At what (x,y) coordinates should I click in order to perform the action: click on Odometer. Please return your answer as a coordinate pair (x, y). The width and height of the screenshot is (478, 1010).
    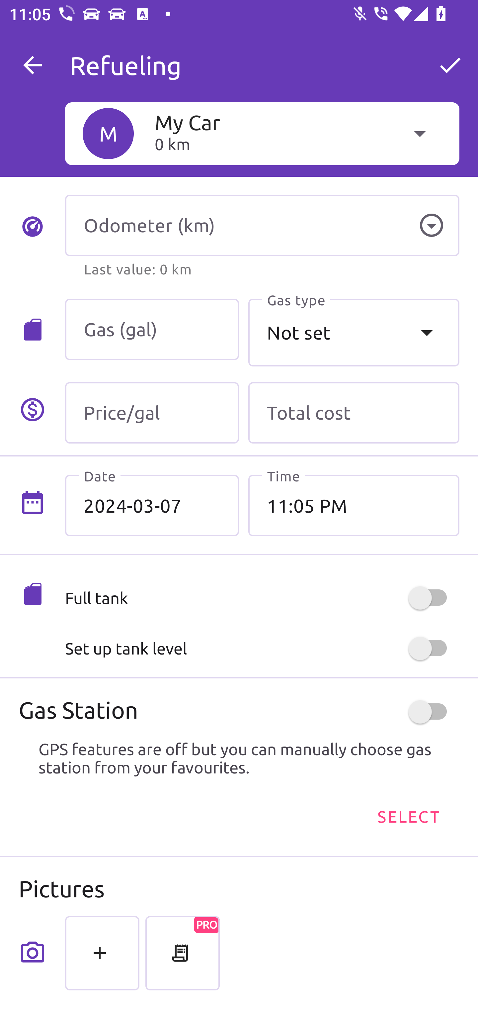
    Looking at the image, I should click on (431, 225).